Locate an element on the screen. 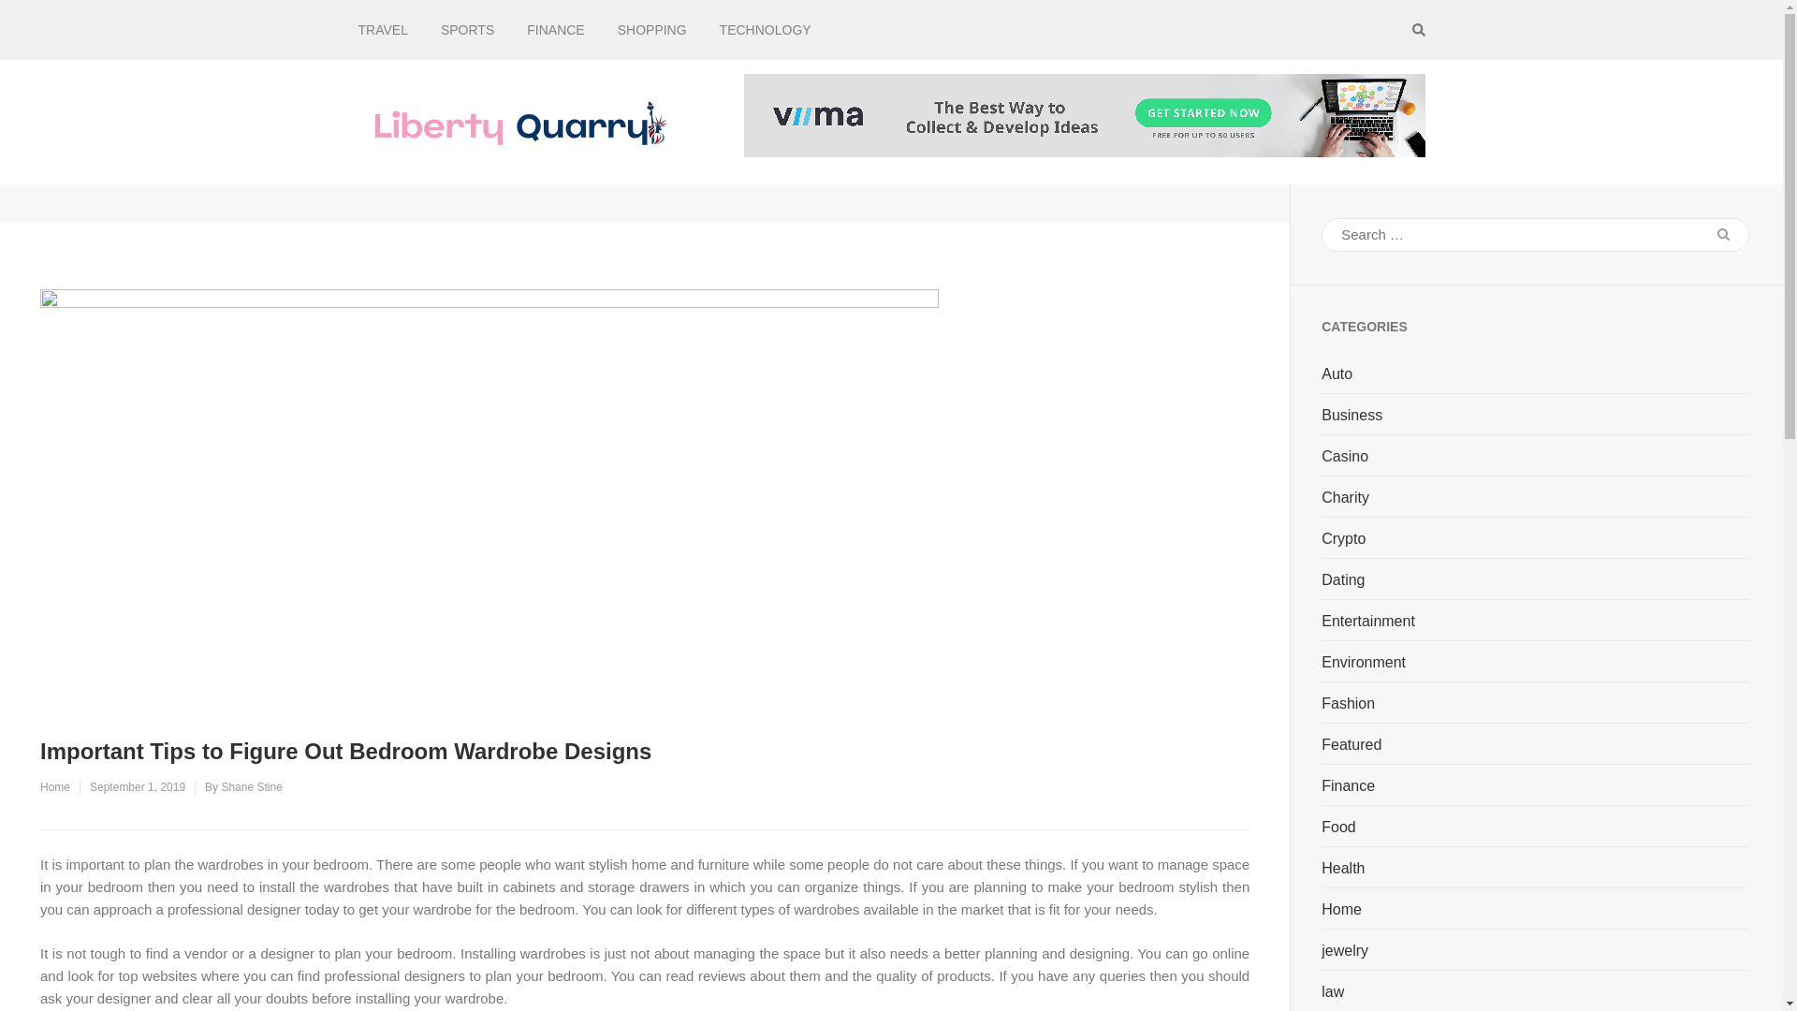  Shane Stine is located at coordinates (251, 786).